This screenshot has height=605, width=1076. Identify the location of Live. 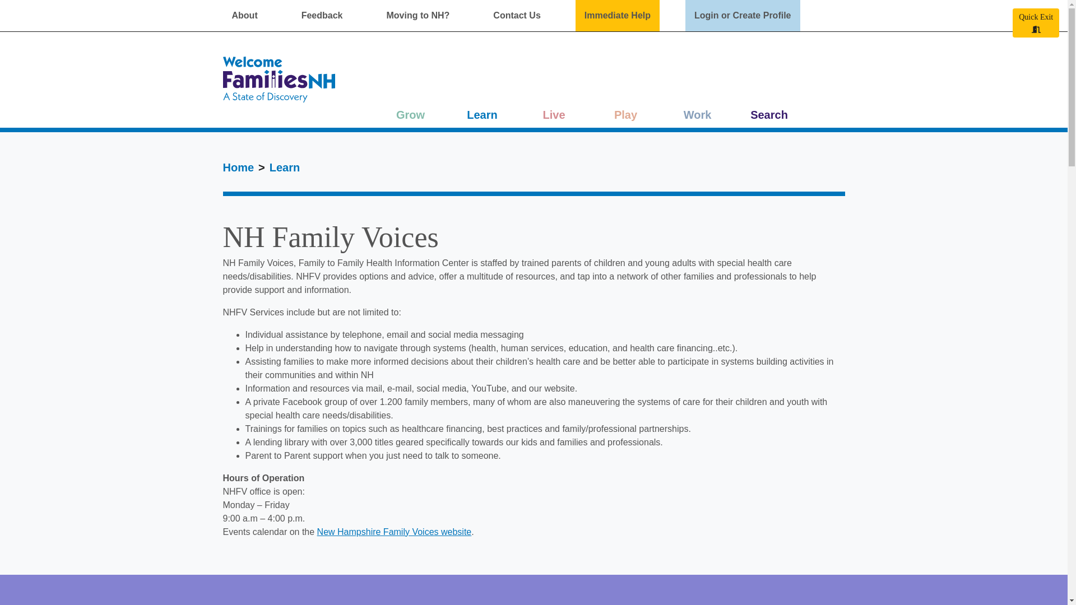
(554, 90).